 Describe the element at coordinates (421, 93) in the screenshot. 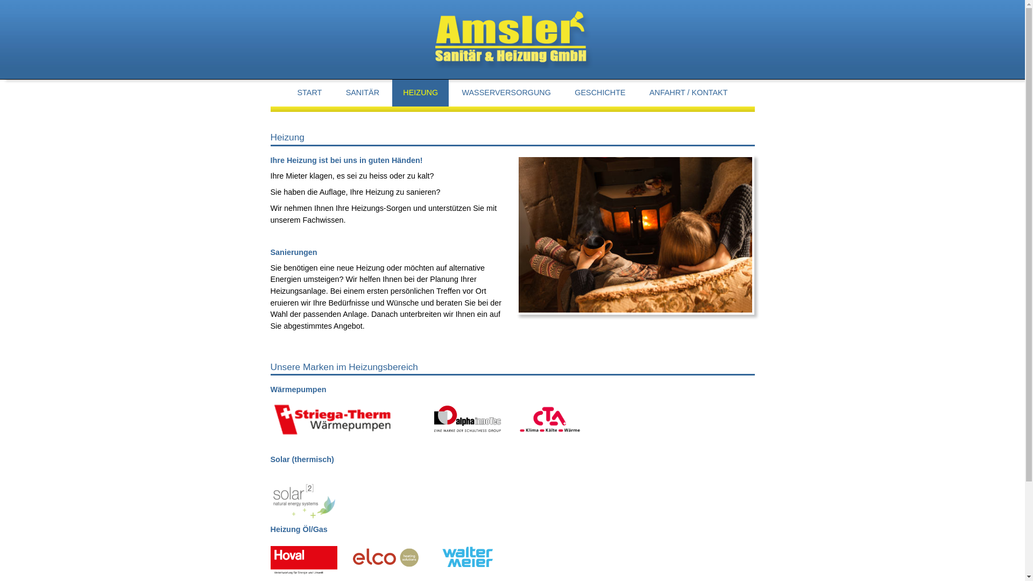

I see `HEIZUNG` at that location.